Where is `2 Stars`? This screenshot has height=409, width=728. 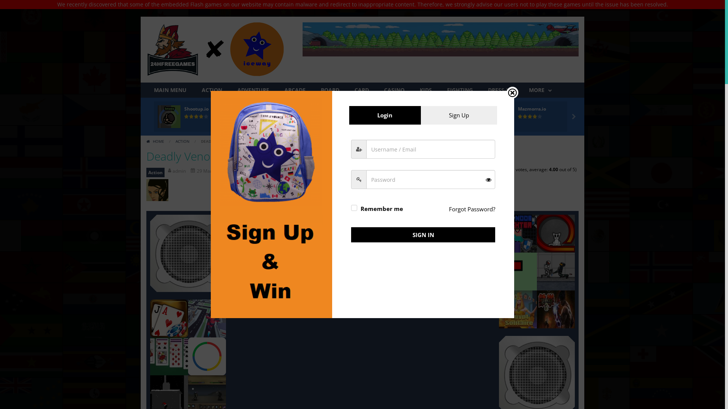
2 Stars is located at coordinates (492, 170).